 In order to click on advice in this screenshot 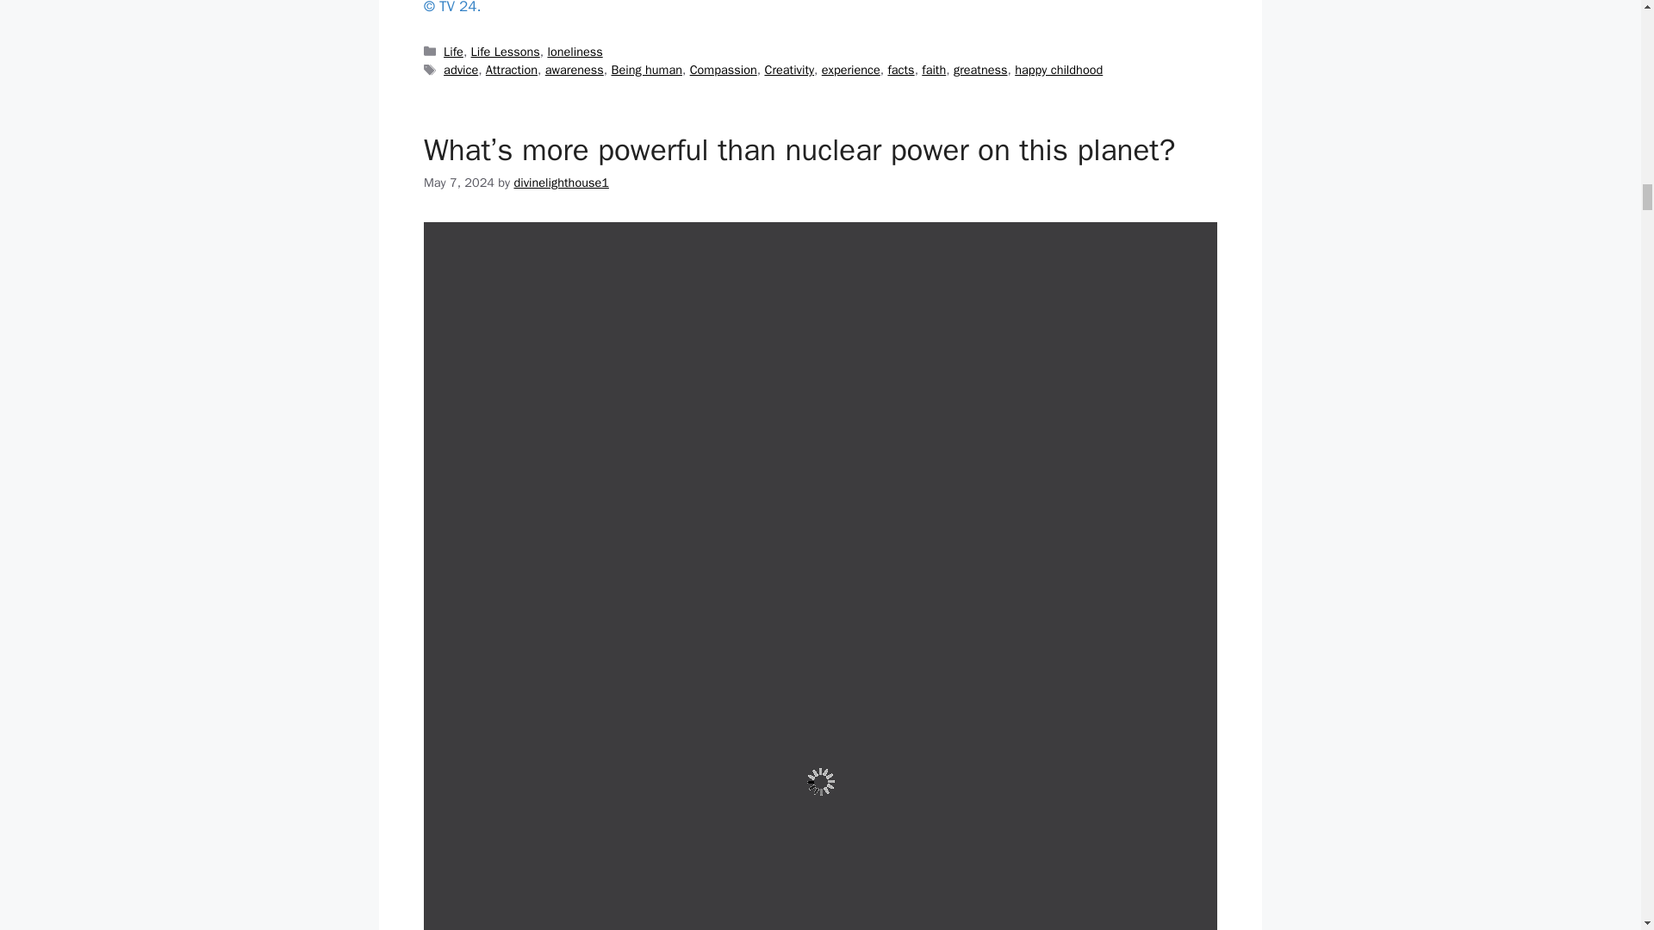, I will do `click(460, 69)`.